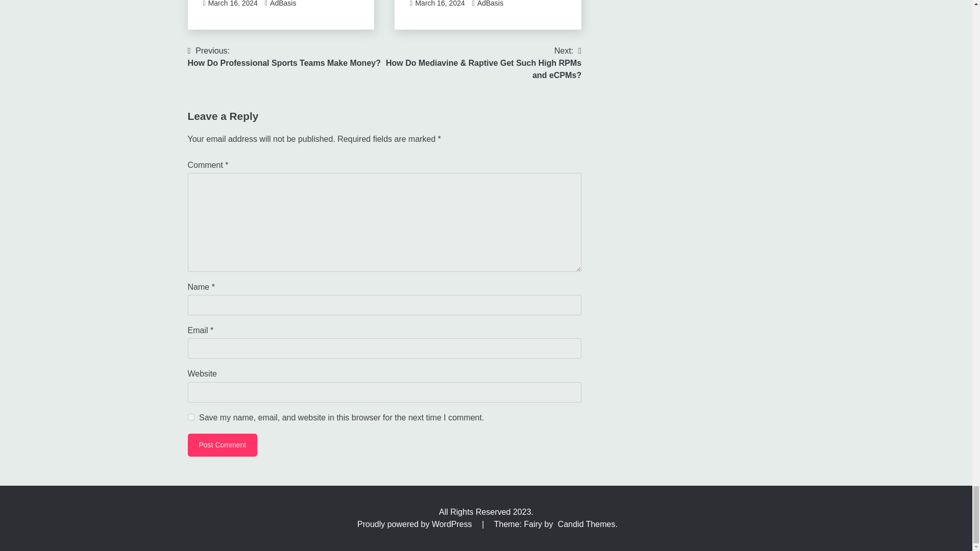  What do you see at coordinates (283, 4) in the screenshot?
I see `AdBasis` at bounding box center [283, 4].